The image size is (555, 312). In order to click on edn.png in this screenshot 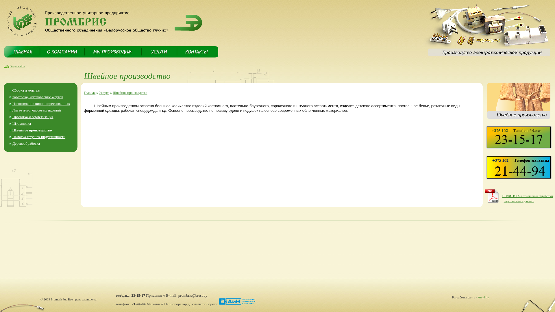, I will do `click(237, 302)`.